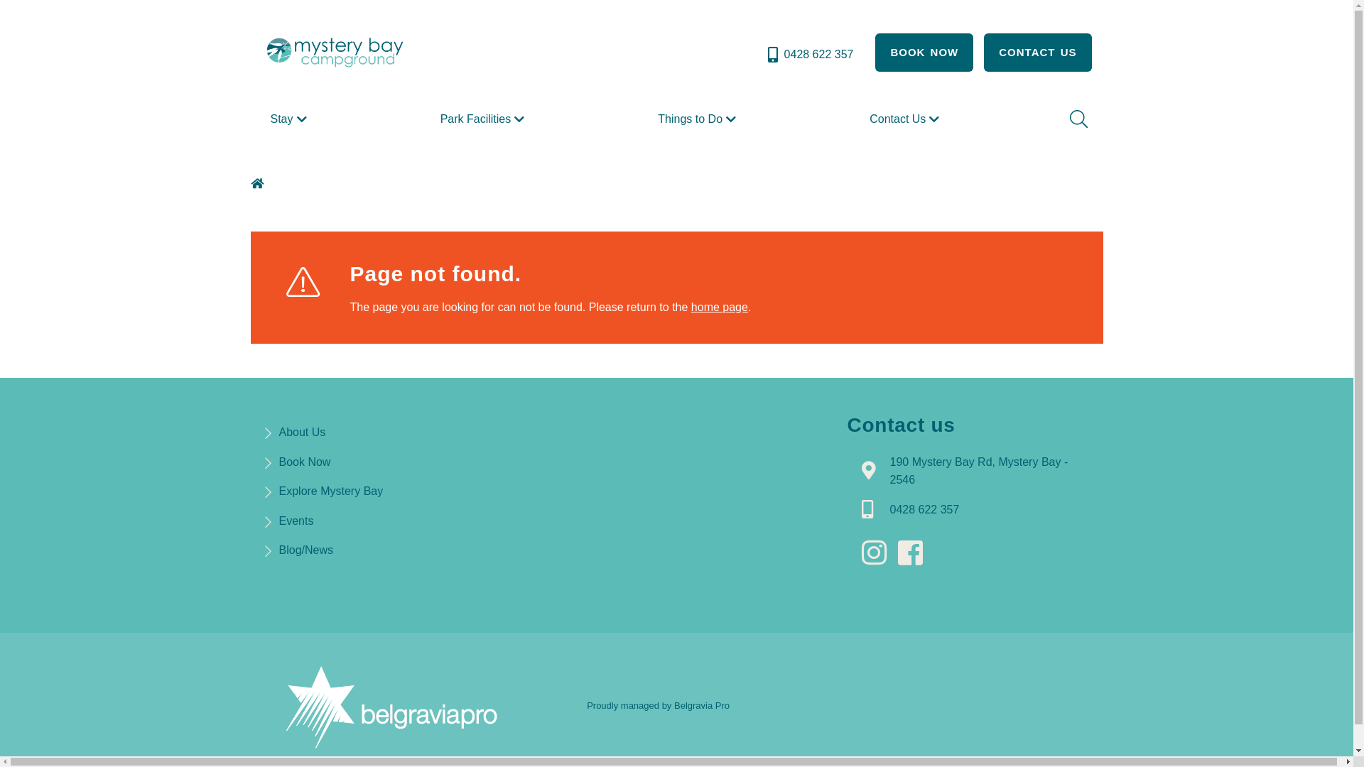  I want to click on Blog/News, so click(305, 550).